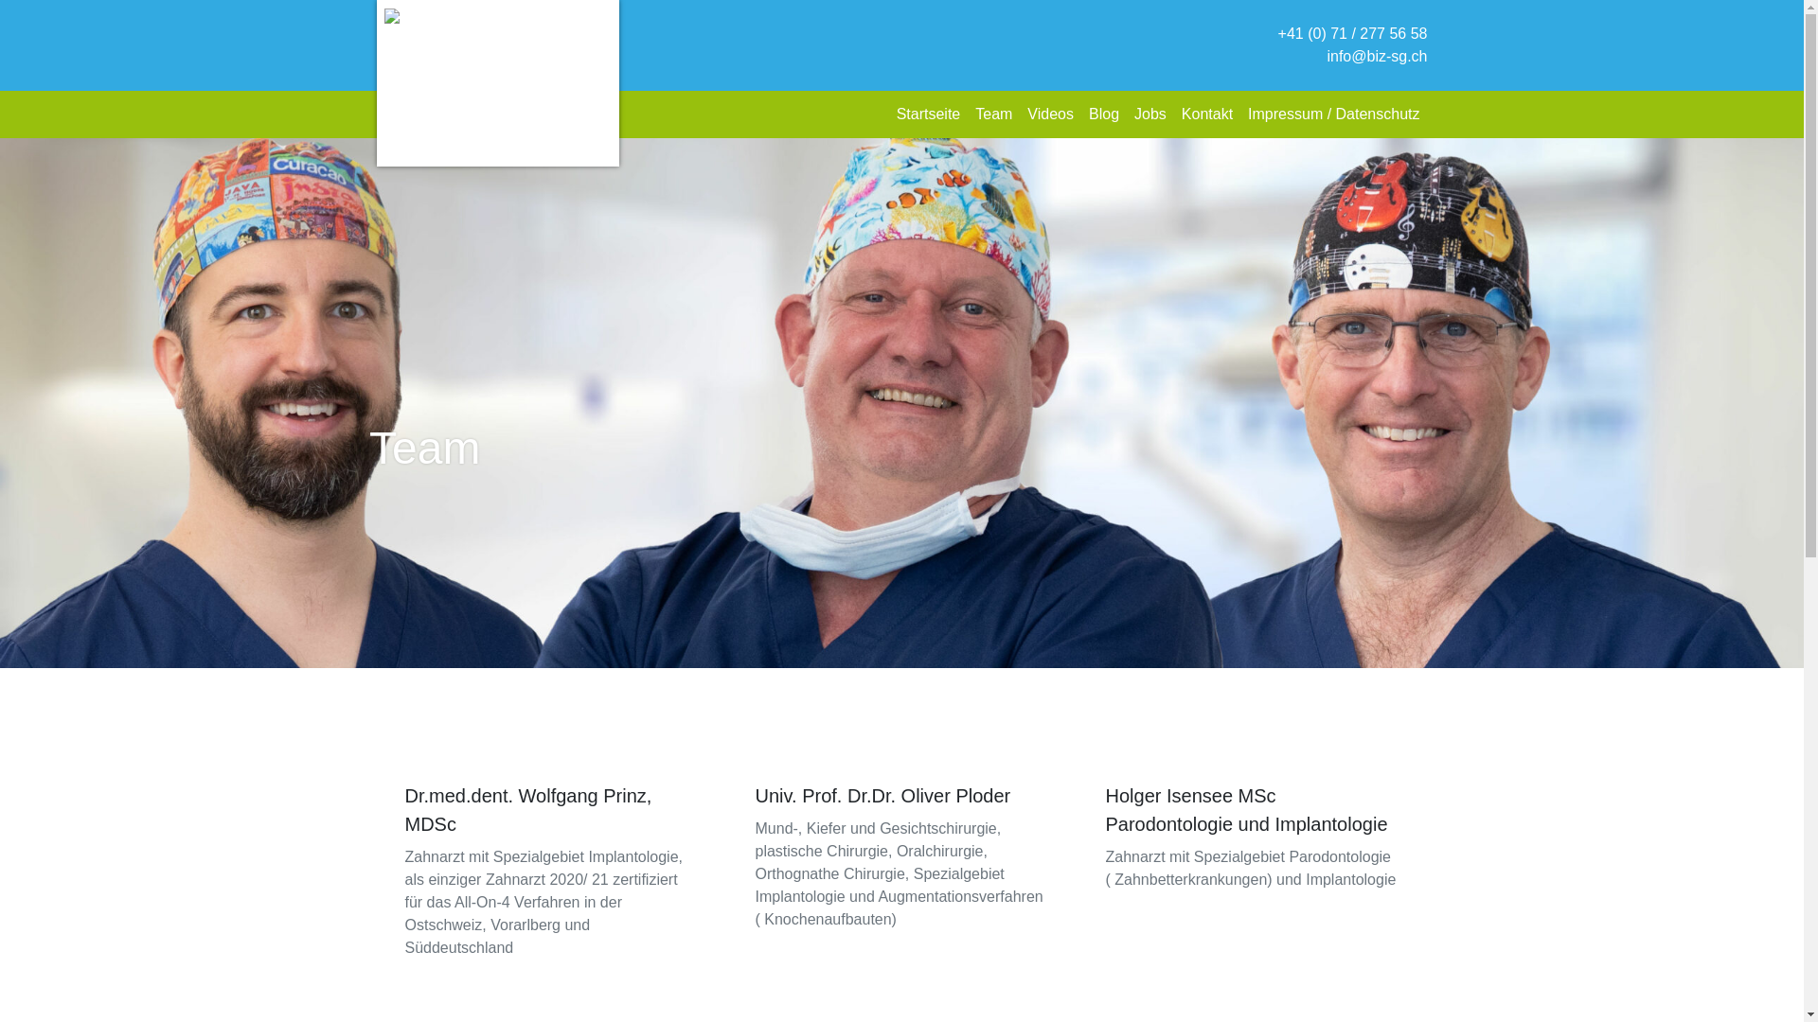 The height and width of the screenshot is (1022, 1818). What do you see at coordinates (1333, 114) in the screenshot?
I see `Impressum / Datenschutz` at bounding box center [1333, 114].